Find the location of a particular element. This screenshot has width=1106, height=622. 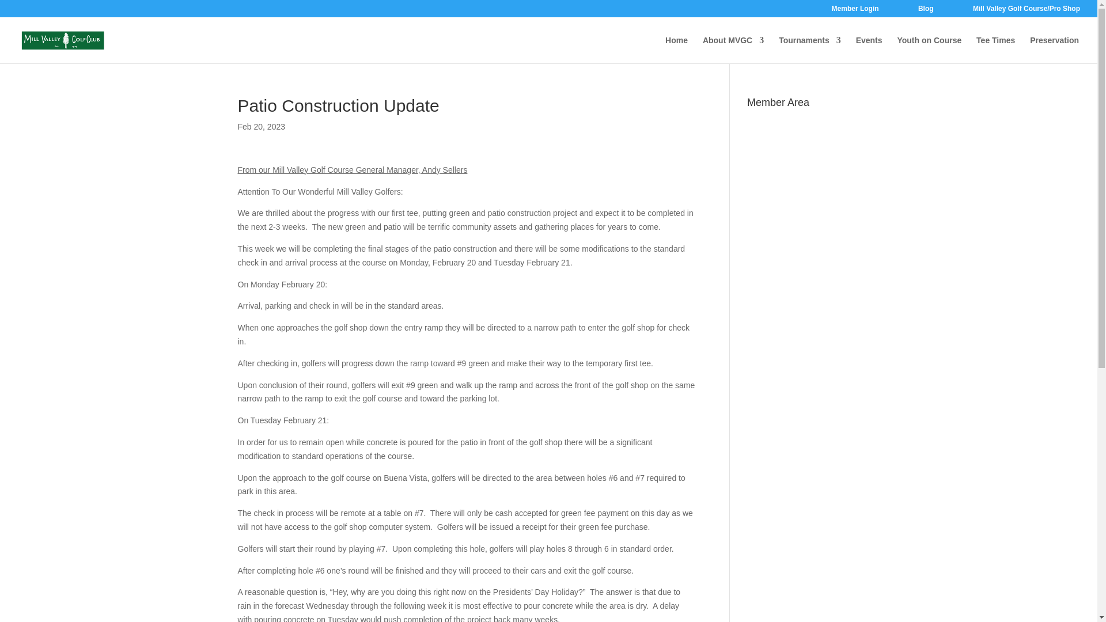

About MVGC is located at coordinates (733, 50).